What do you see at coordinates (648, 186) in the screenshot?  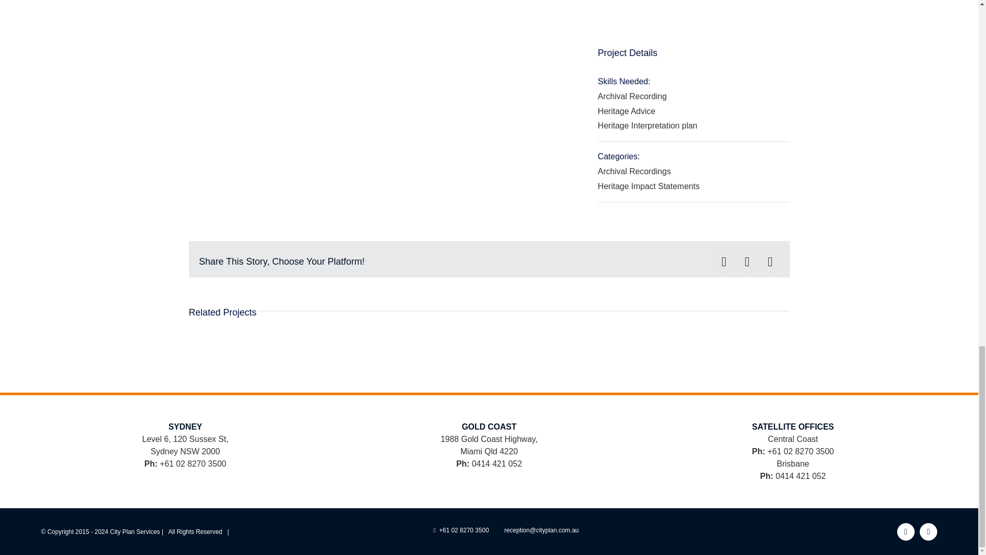 I see `Heritage Impact Statements` at bounding box center [648, 186].